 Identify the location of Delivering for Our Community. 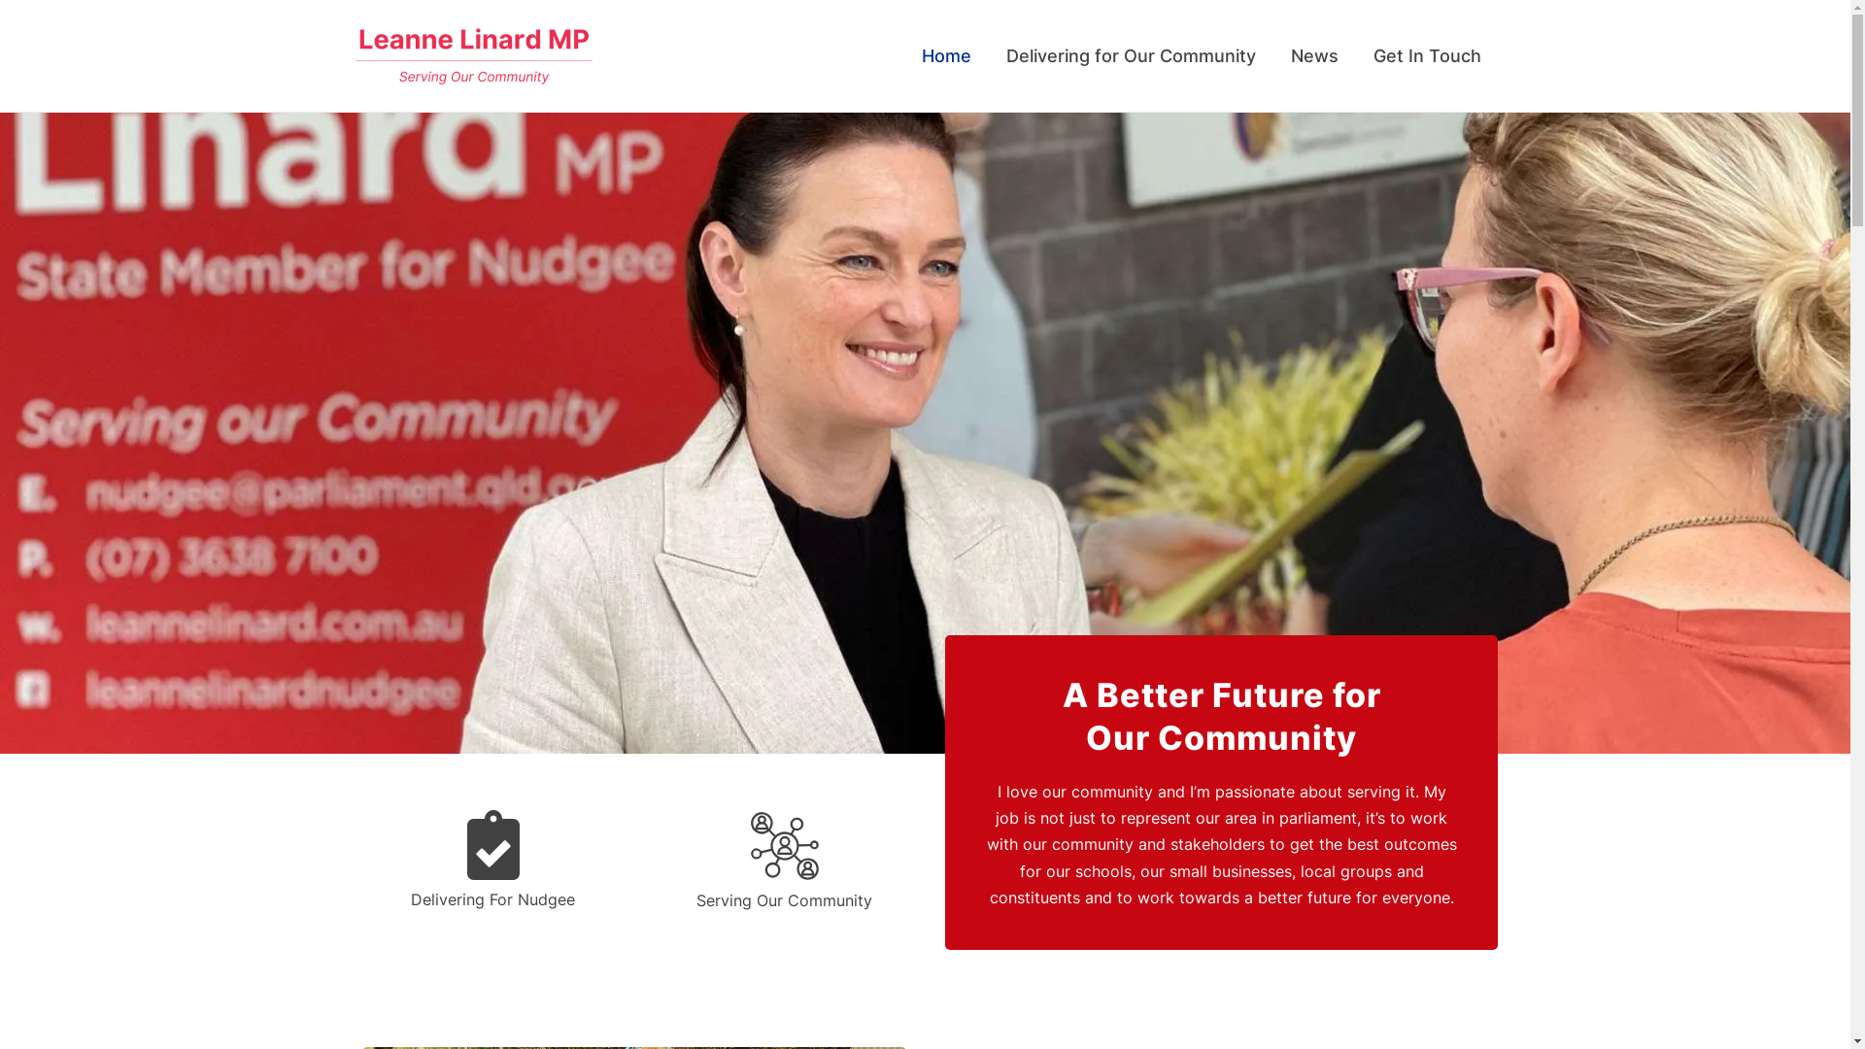
(1131, 56).